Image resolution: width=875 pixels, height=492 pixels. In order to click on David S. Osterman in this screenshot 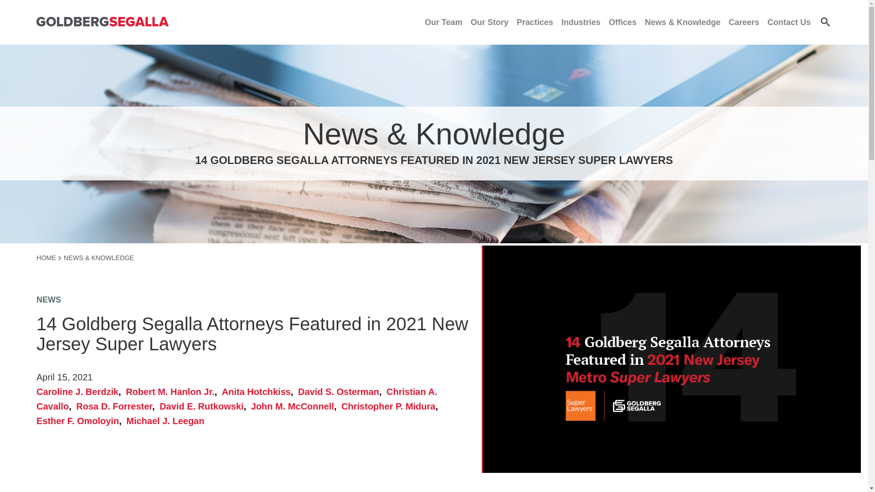, I will do `click(341, 391)`.